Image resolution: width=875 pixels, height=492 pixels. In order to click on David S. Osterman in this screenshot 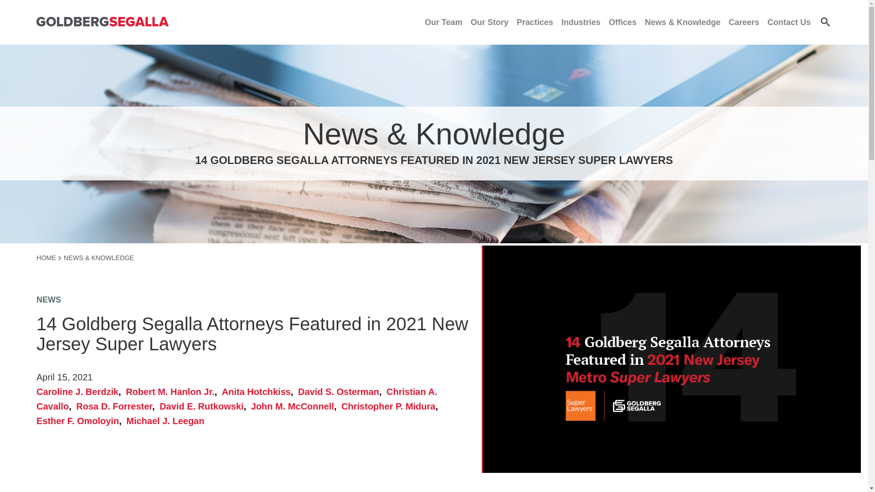, I will do `click(341, 391)`.